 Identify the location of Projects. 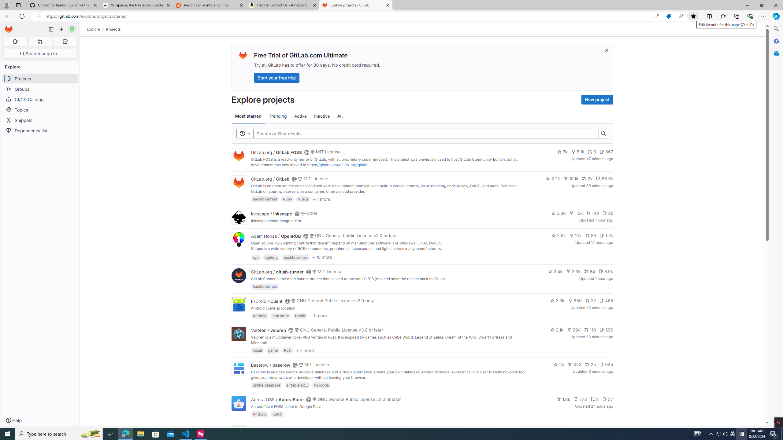
(113, 29).